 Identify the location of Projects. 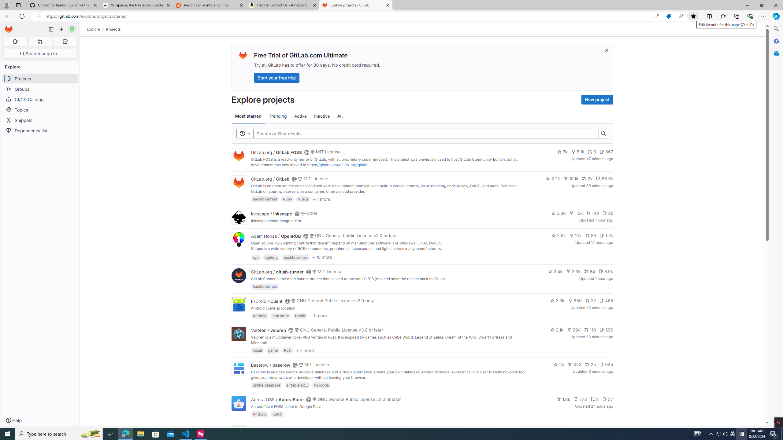
(113, 29).